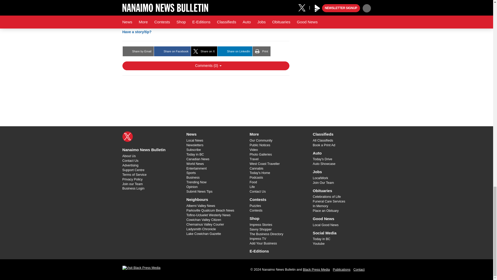  What do you see at coordinates (127, 136) in the screenshot?
I see `X` at bounding box center [127, 136].